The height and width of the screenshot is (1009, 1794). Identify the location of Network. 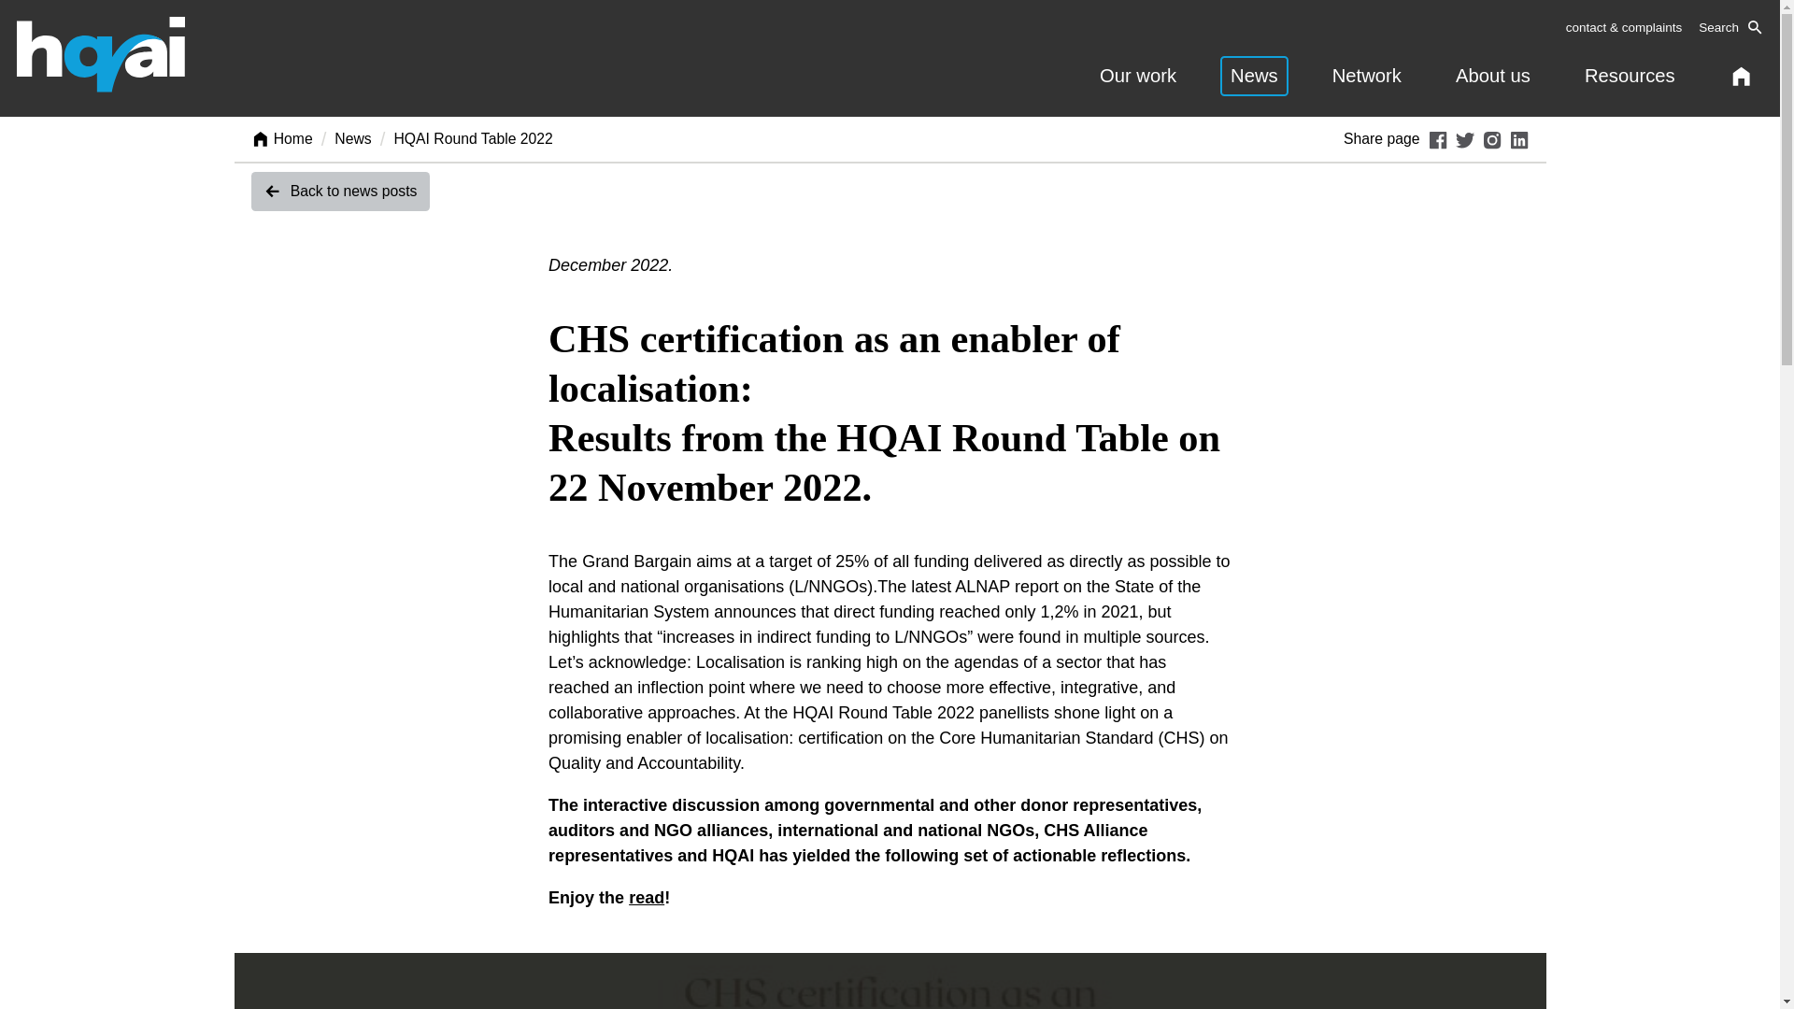
(1367, 75).